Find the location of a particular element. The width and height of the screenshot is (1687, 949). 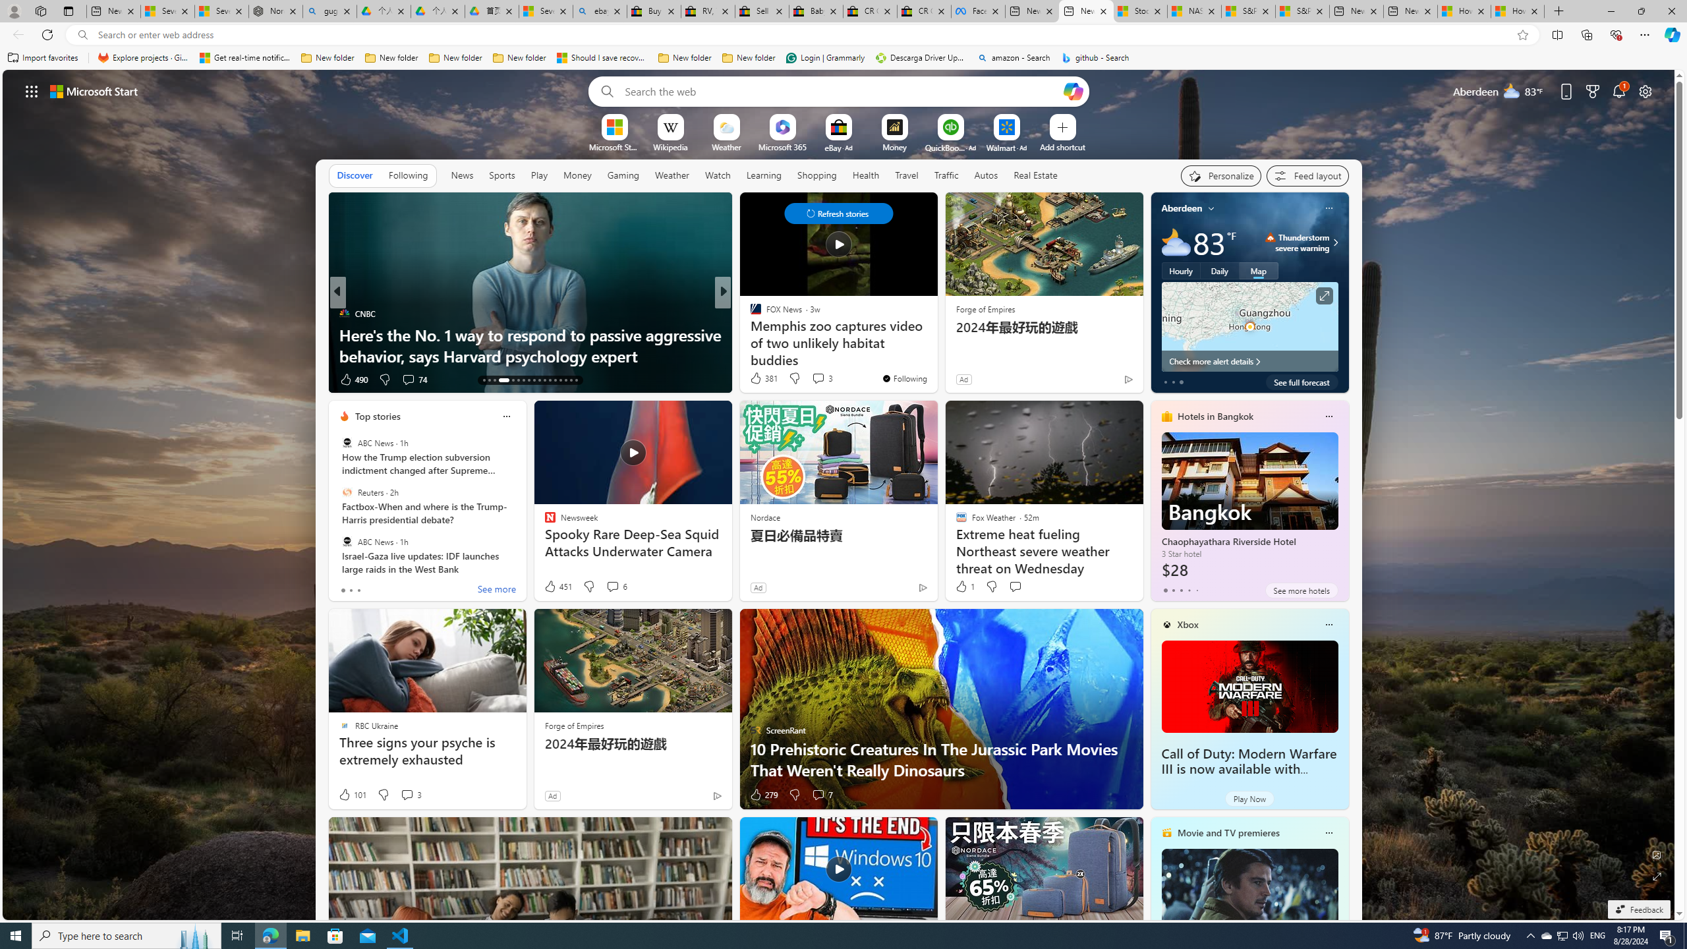

View comments 2 Comment is located at coordinates (813, 380).